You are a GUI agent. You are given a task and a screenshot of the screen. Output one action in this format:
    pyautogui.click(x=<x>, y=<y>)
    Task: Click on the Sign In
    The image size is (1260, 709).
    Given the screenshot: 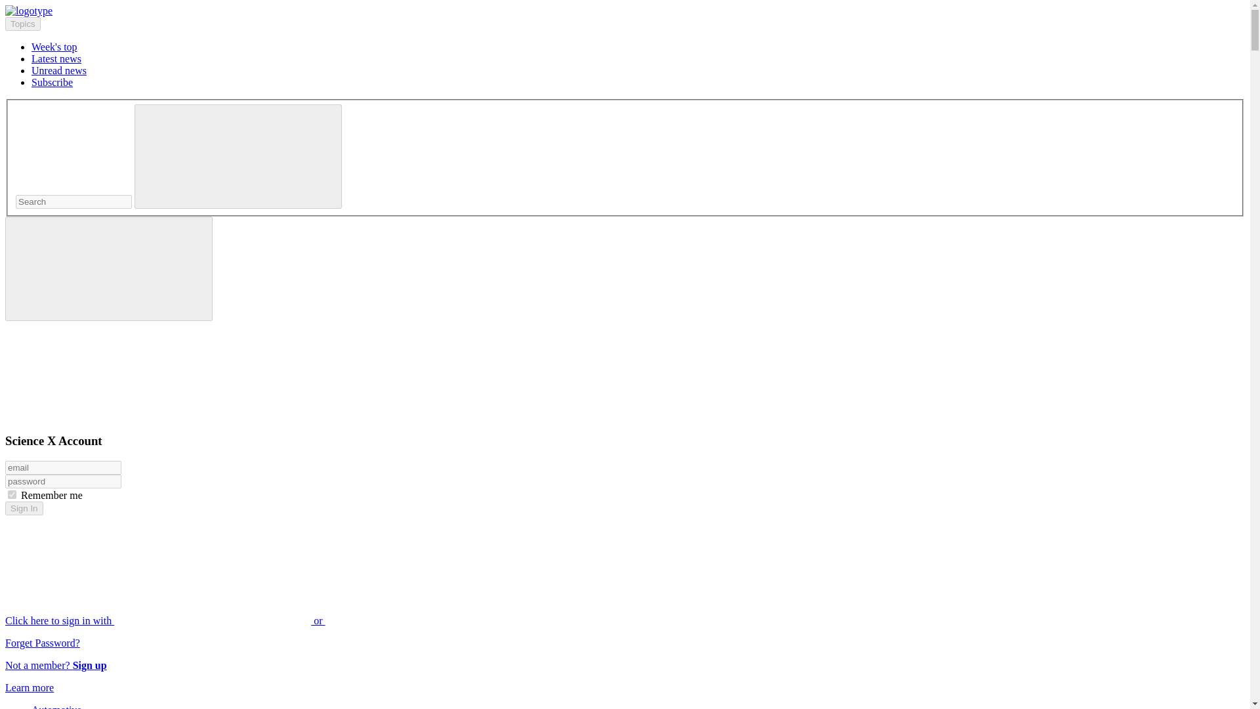 What is the action you would take?
    pyautogui.click(x=24, y=508)
    